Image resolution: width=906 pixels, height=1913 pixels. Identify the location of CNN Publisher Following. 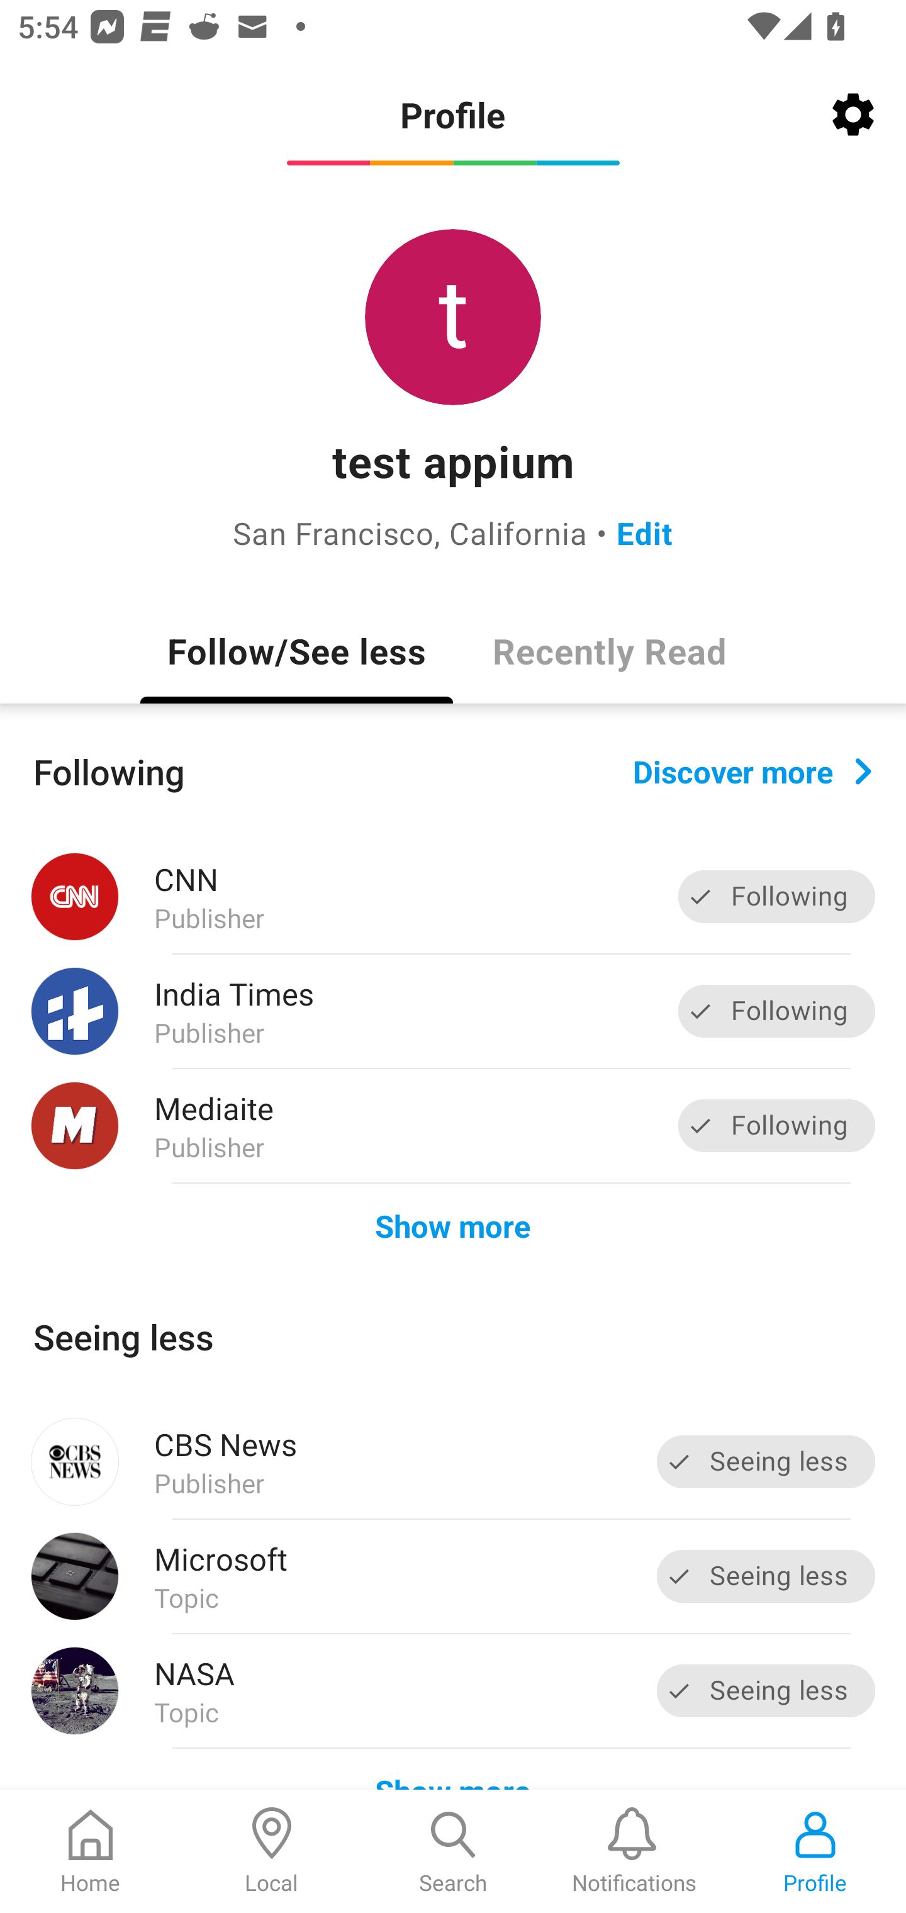
(453, 897).